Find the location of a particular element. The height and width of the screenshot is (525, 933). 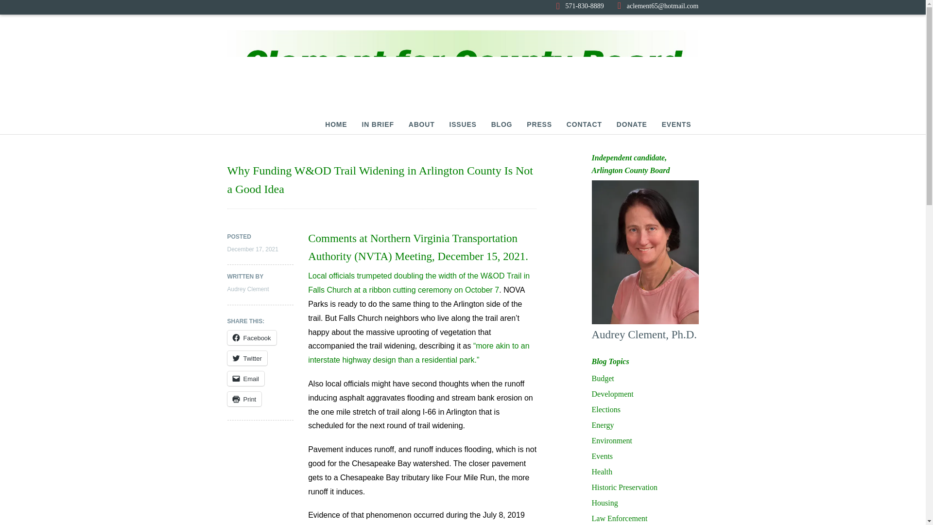

Click to print is located at coordinates (245, 399).